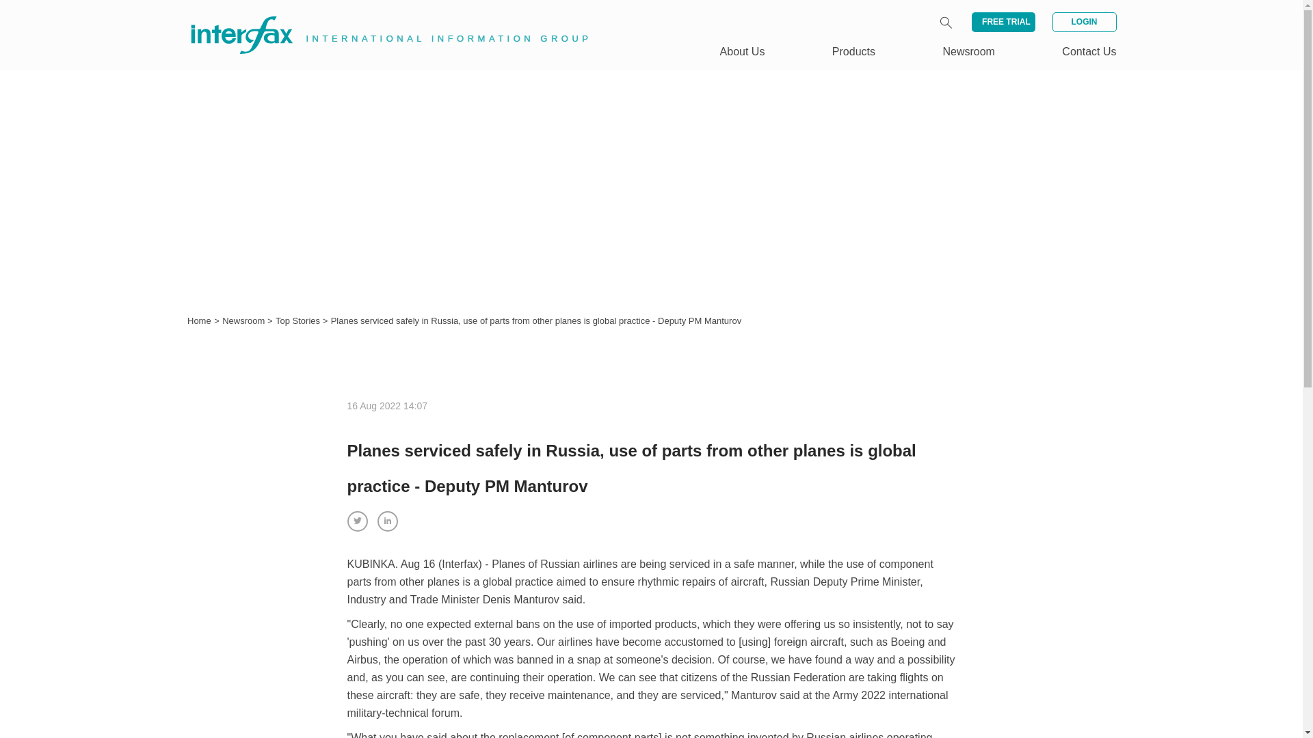  I want to click on Newsroom, so click(968, 51).